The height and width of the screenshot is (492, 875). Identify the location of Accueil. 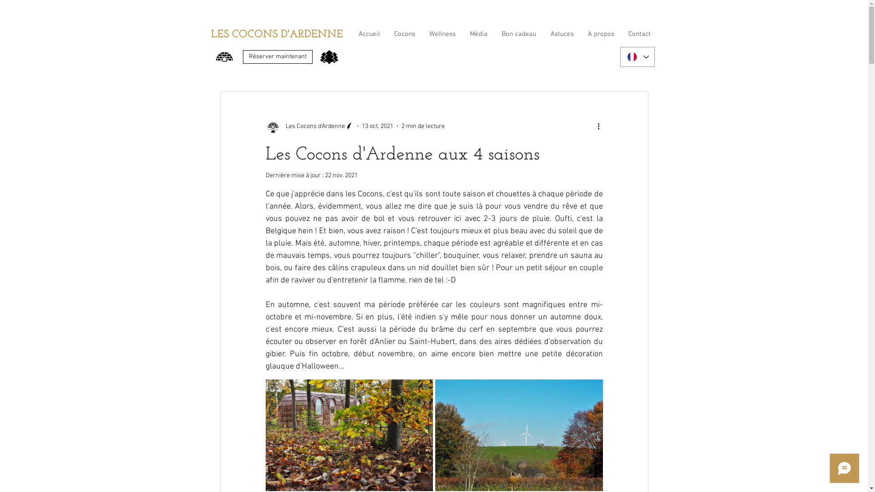
(369, 35).